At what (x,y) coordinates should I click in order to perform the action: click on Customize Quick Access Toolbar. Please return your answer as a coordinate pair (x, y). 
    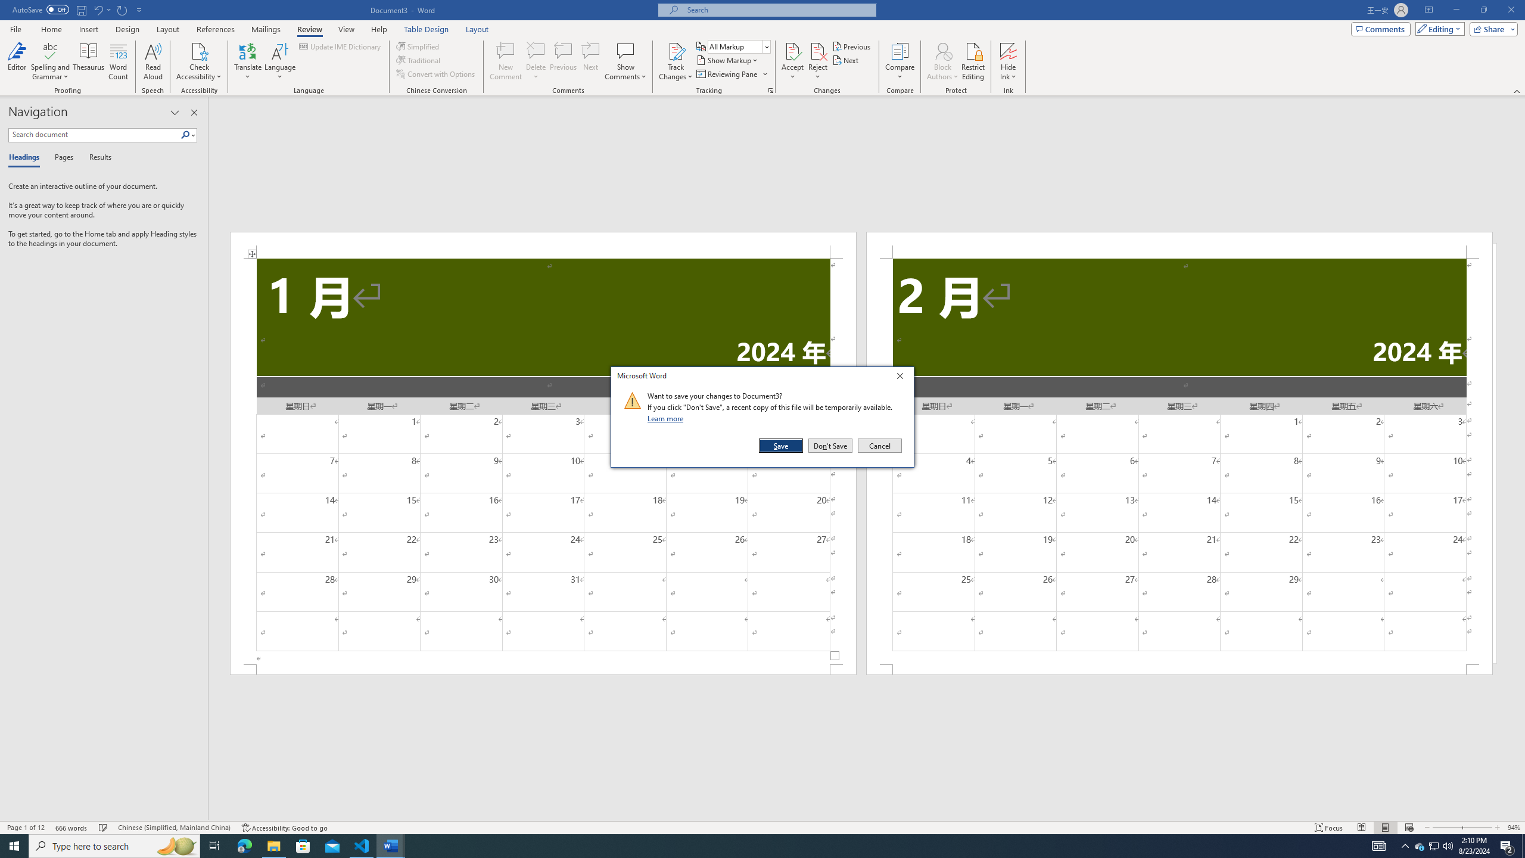
    Looking at the image, I should click on (139, 10).